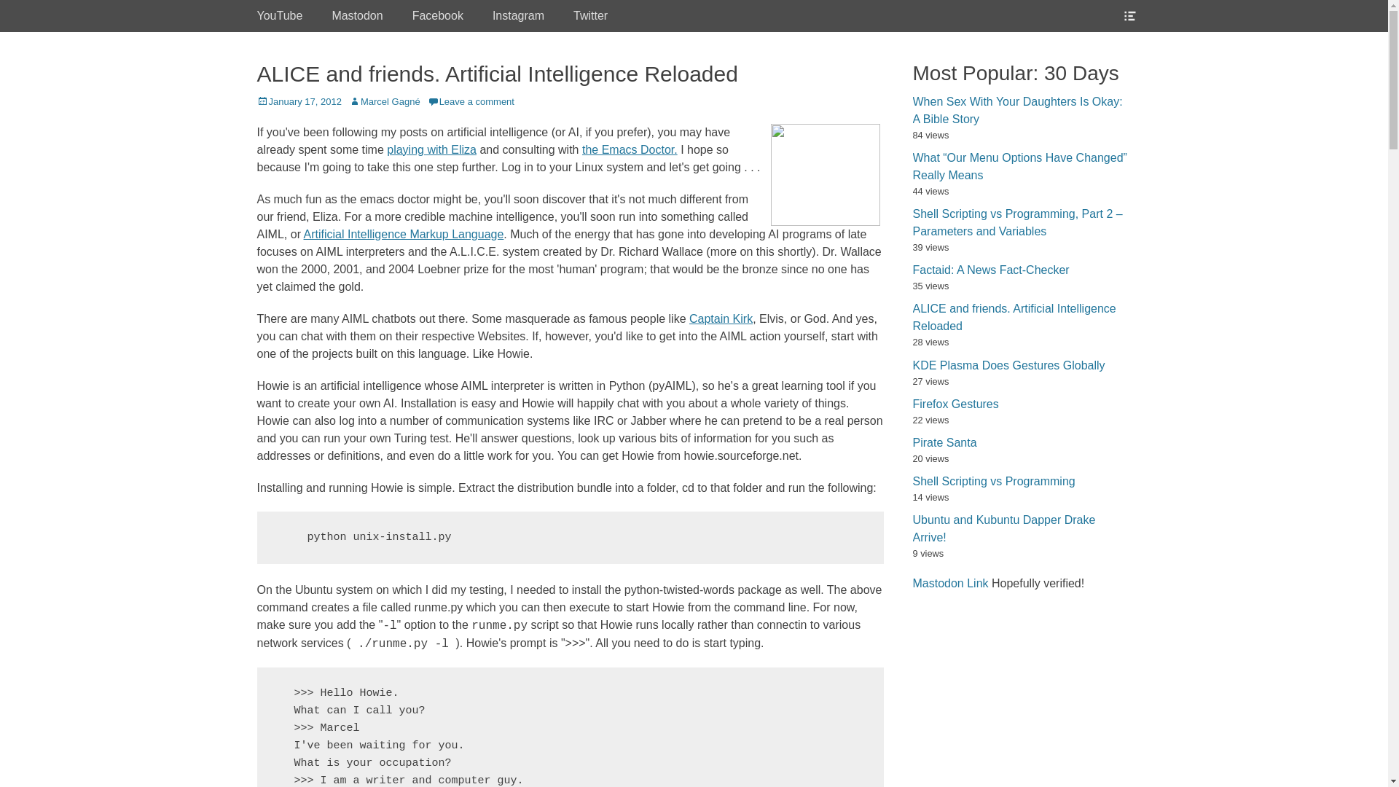 The width and height of the screenshot is (1399, 787). Describe the element at coordinates (471, 101) in the screenshot. I see `Leave a comment` at that location.